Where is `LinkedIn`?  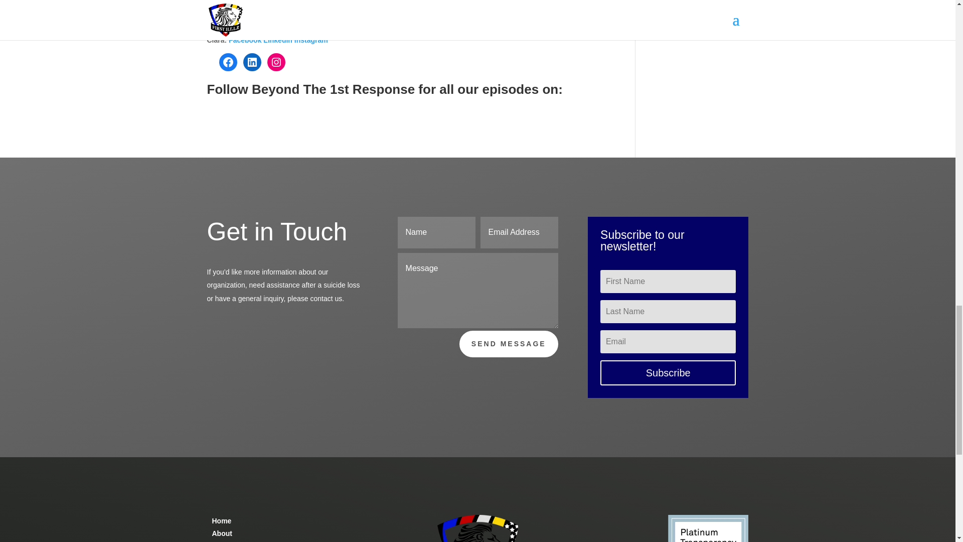 LinkedIn is located at coordinates (252, 14).